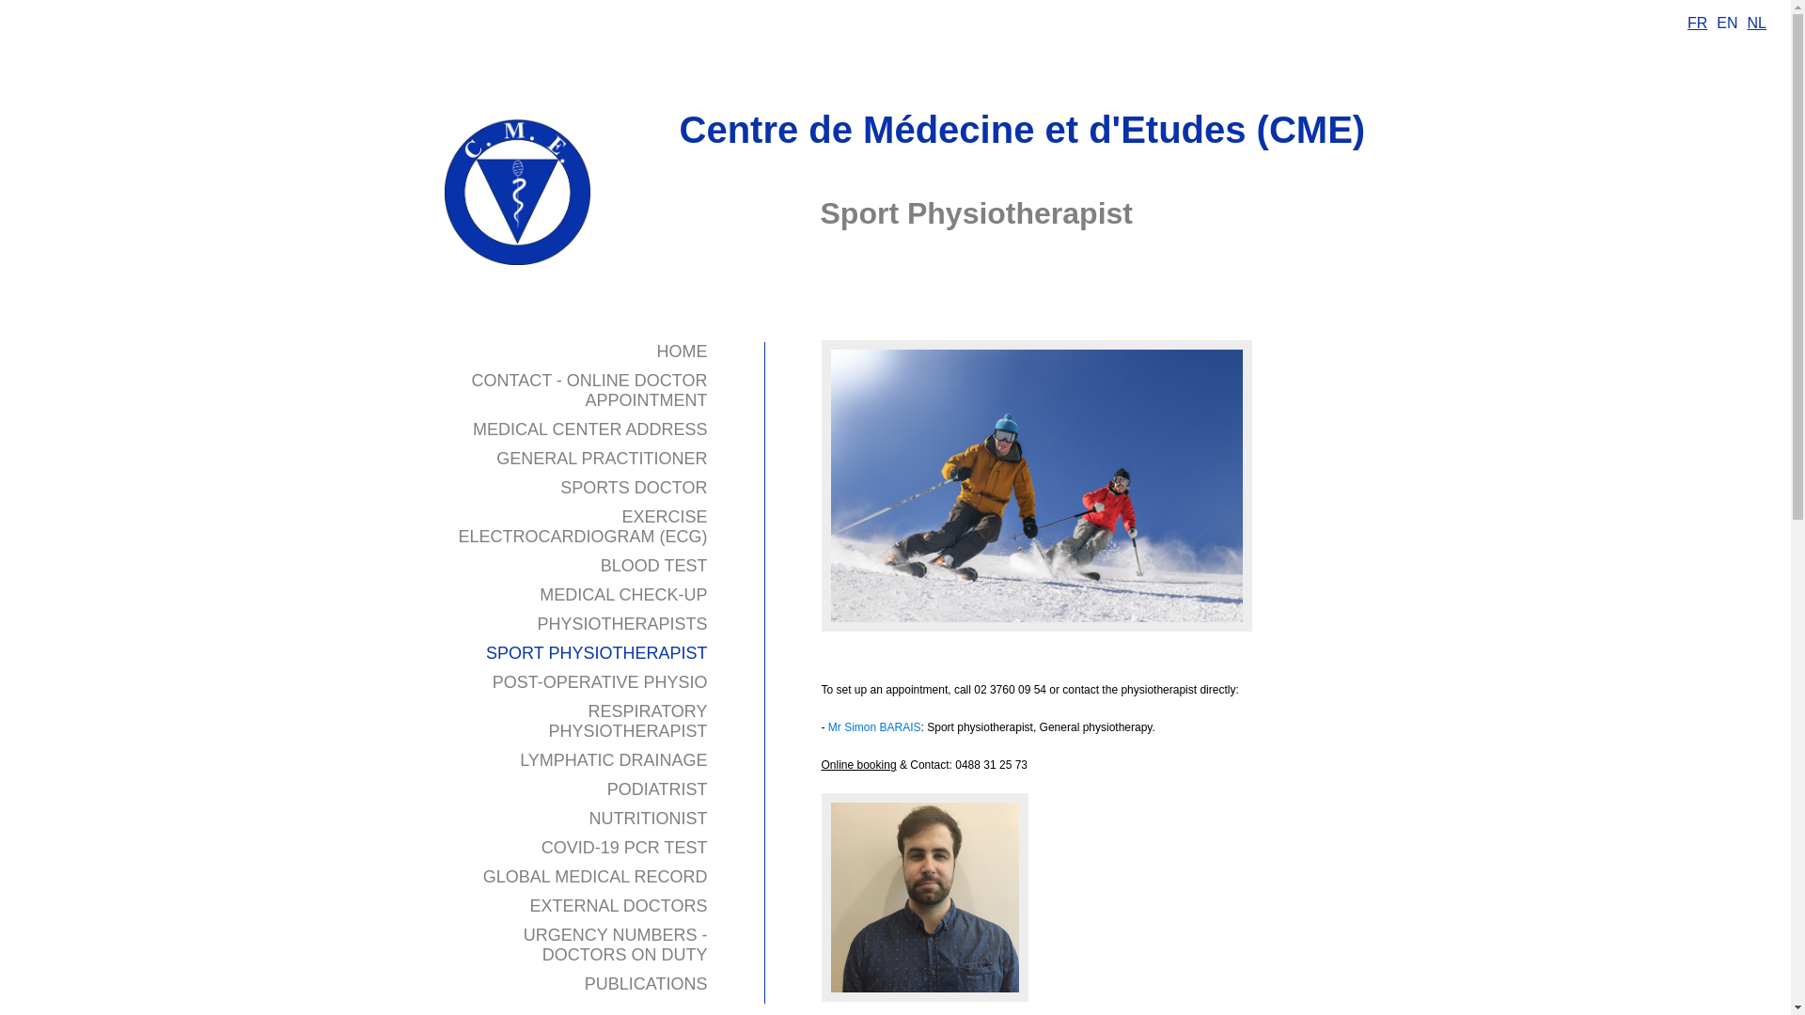  Describe the element at coordinates (616, 964) in the screenshot. I see `URGENCY NUMBERS - DOCTORS ON DUTY` at that location.